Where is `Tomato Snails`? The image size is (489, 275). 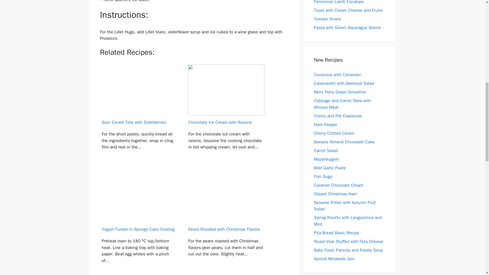
Tomato Snails is located at coordinates (327, 19).